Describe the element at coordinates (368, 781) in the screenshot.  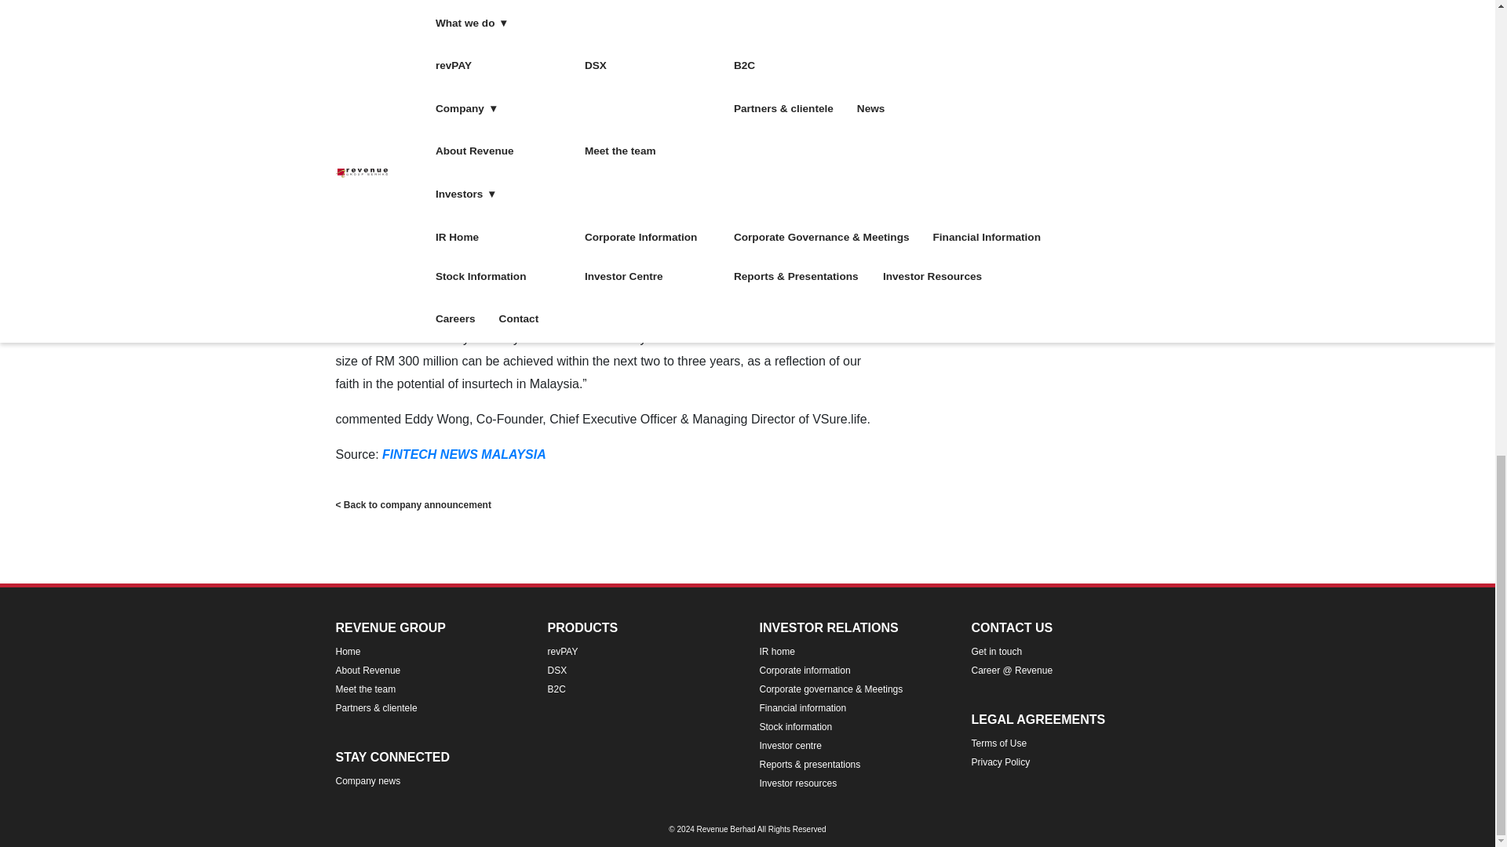
I see `Company news` at that location.